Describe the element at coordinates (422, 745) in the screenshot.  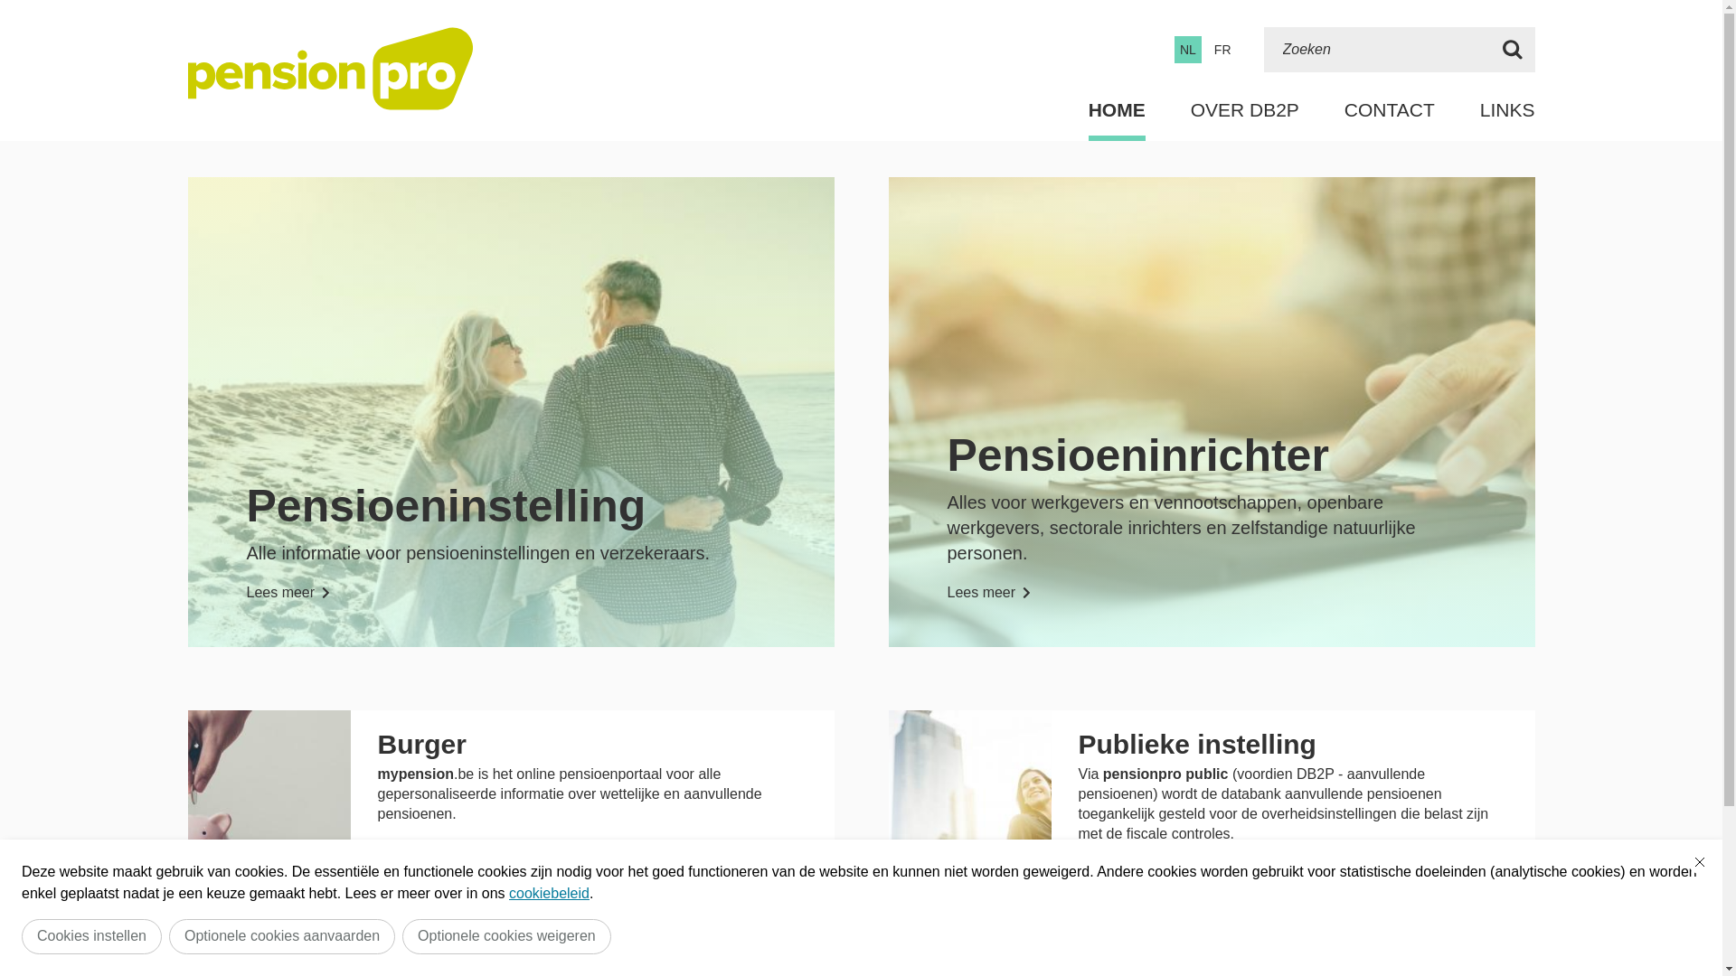
I see `Burger` at that location.